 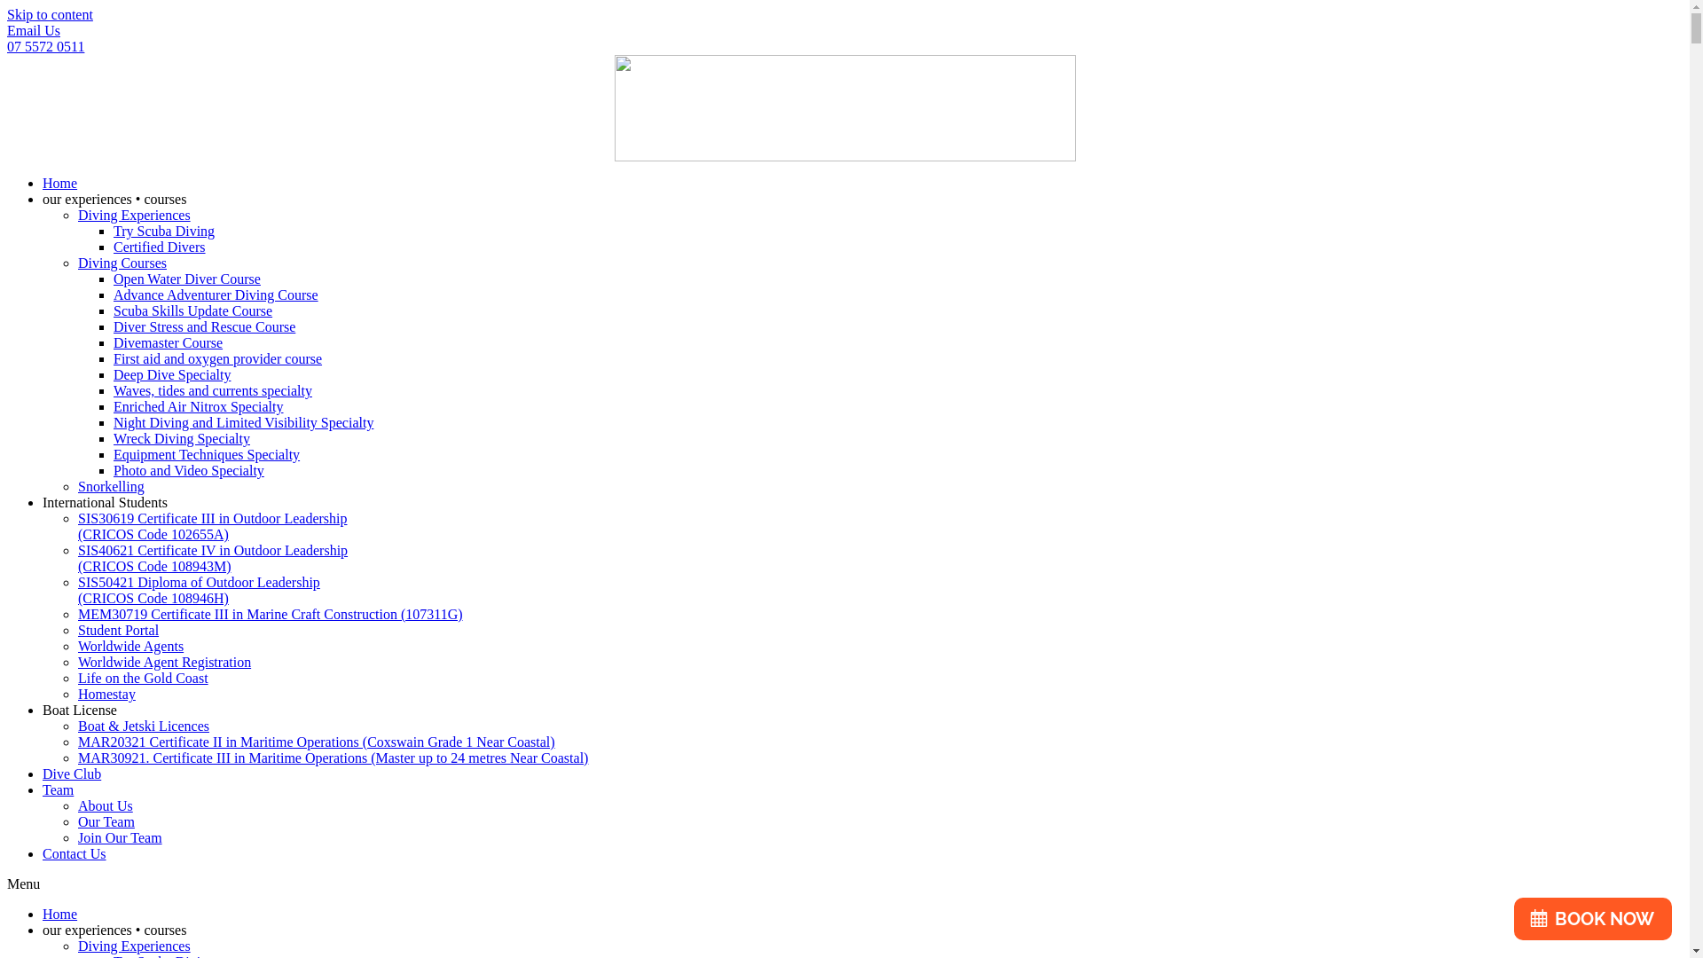 What do you see at coordinates (164, 231) in the screenshot?
I see `Try Scuba Diving` at bounding box center [164, 231].